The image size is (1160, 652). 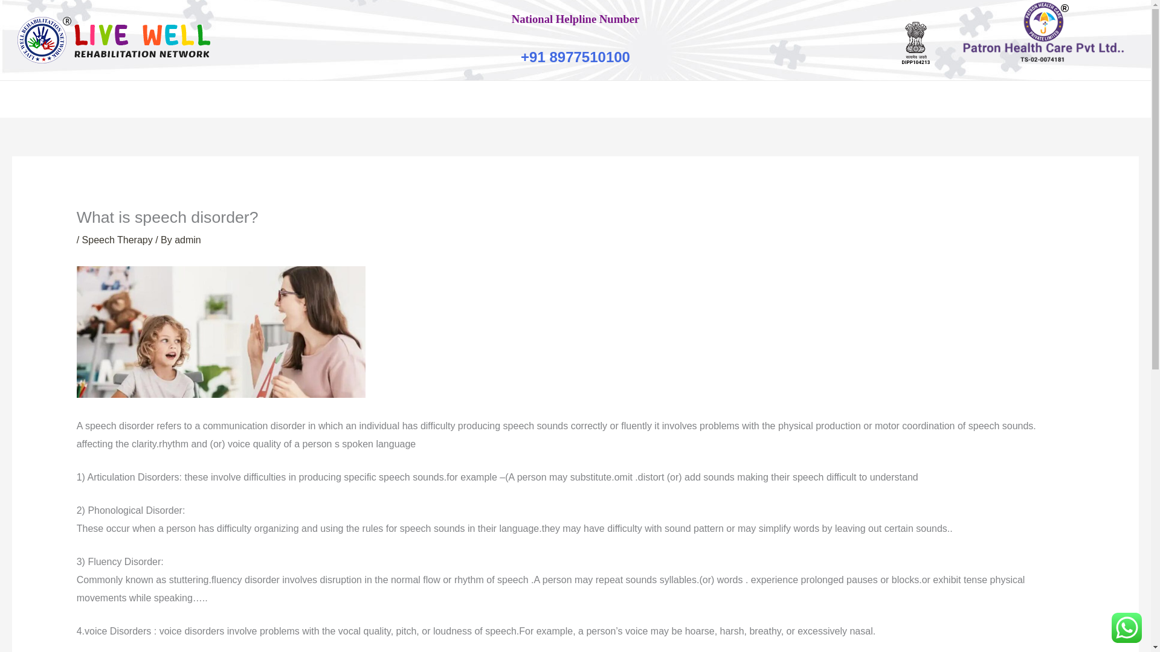 I want to click on admin, so click(x=187, y=240).